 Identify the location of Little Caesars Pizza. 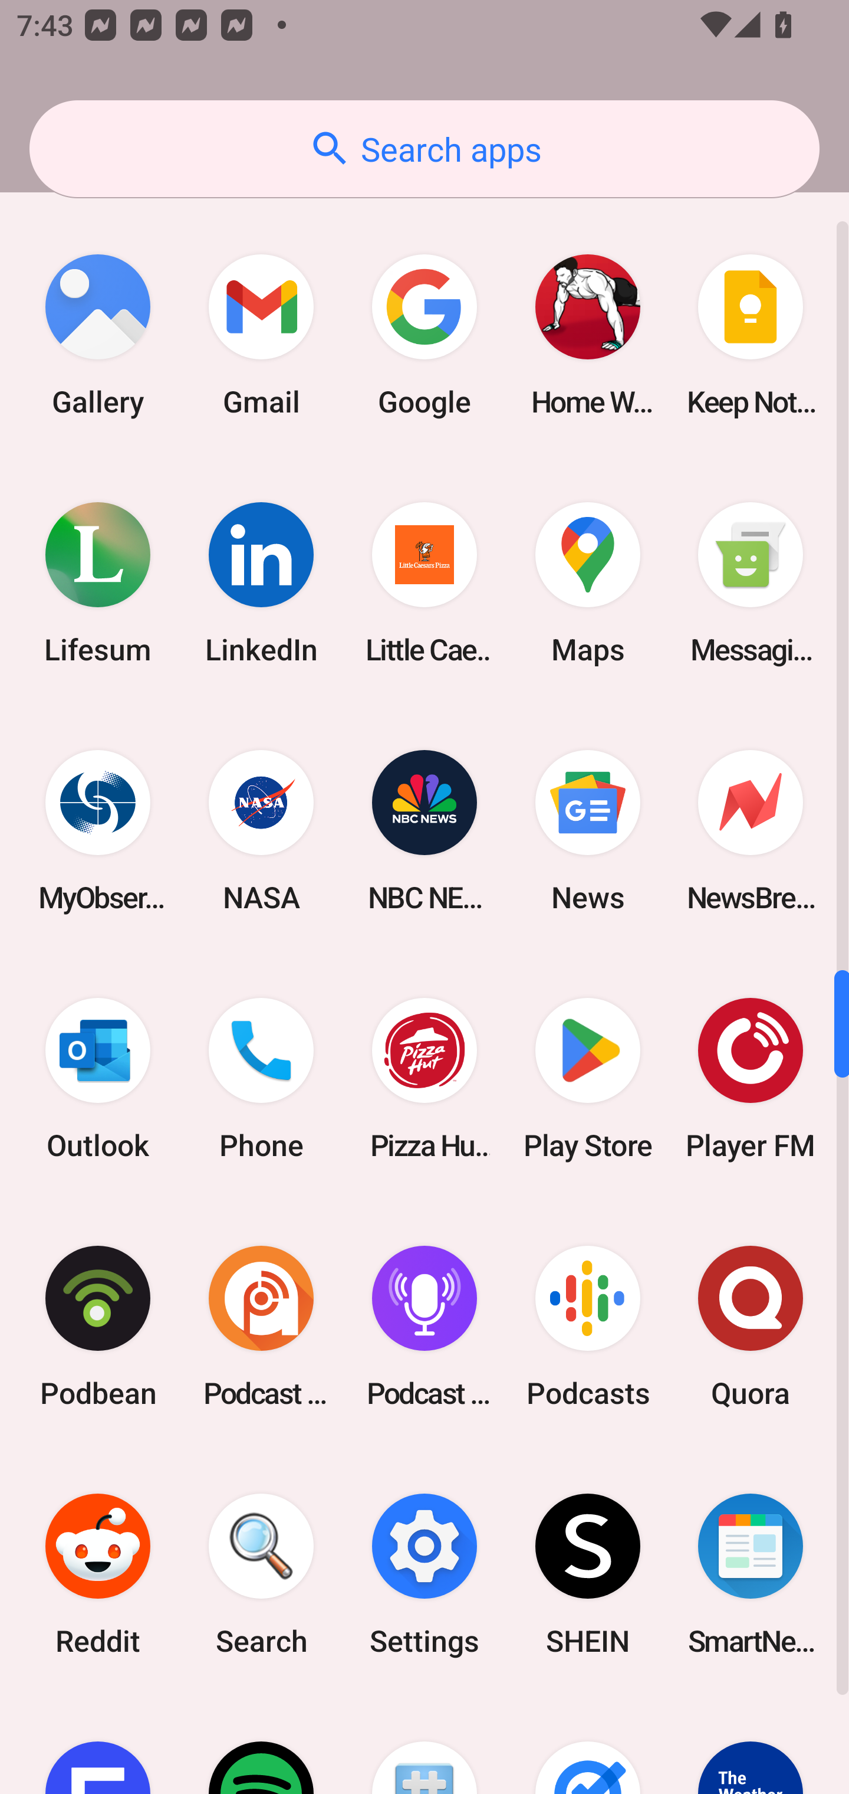
(424, 583).